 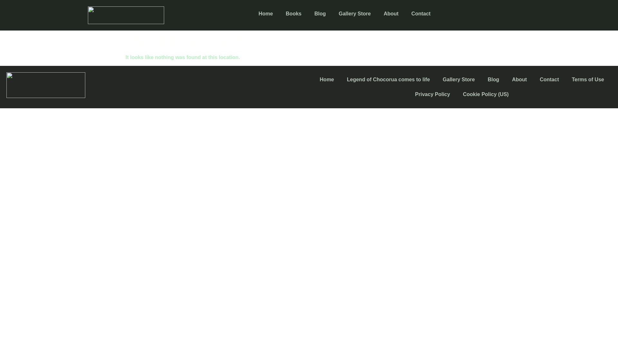 What do you see at coordinates (459, 80) in the screenshot?
I see `Gallery Store` at bounding box center [459, 80].